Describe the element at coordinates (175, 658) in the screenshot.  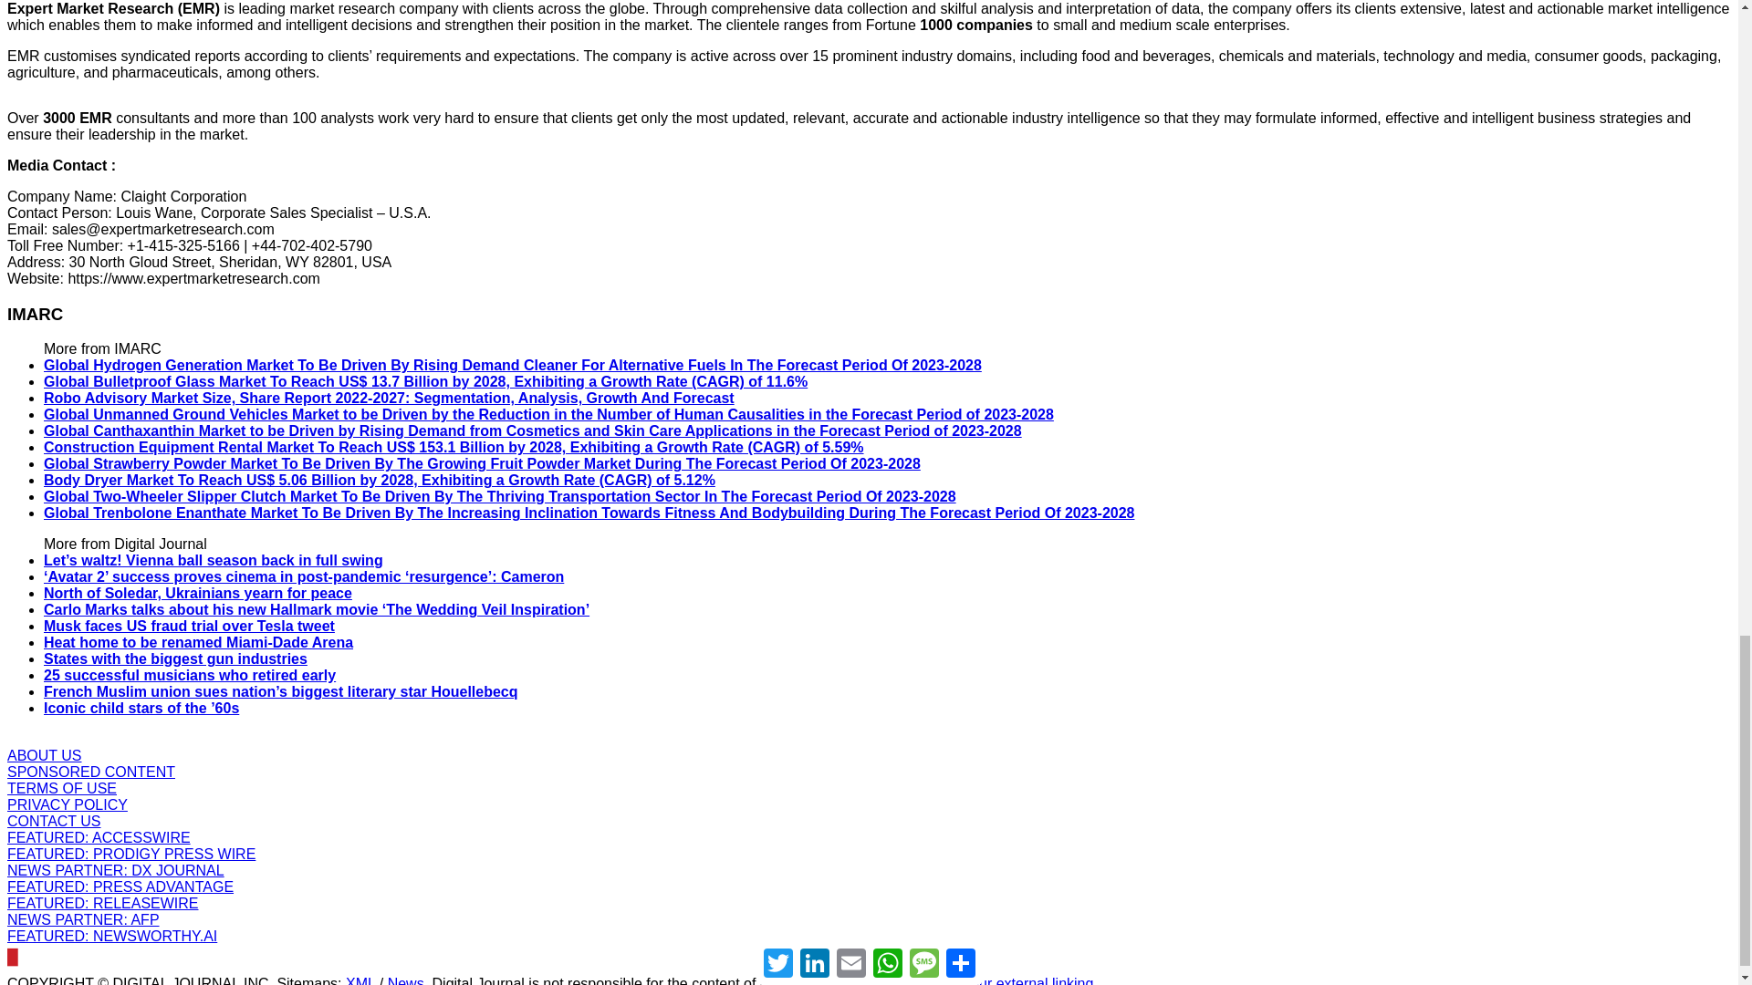
I see `States with the biggest gun industries` at that location.